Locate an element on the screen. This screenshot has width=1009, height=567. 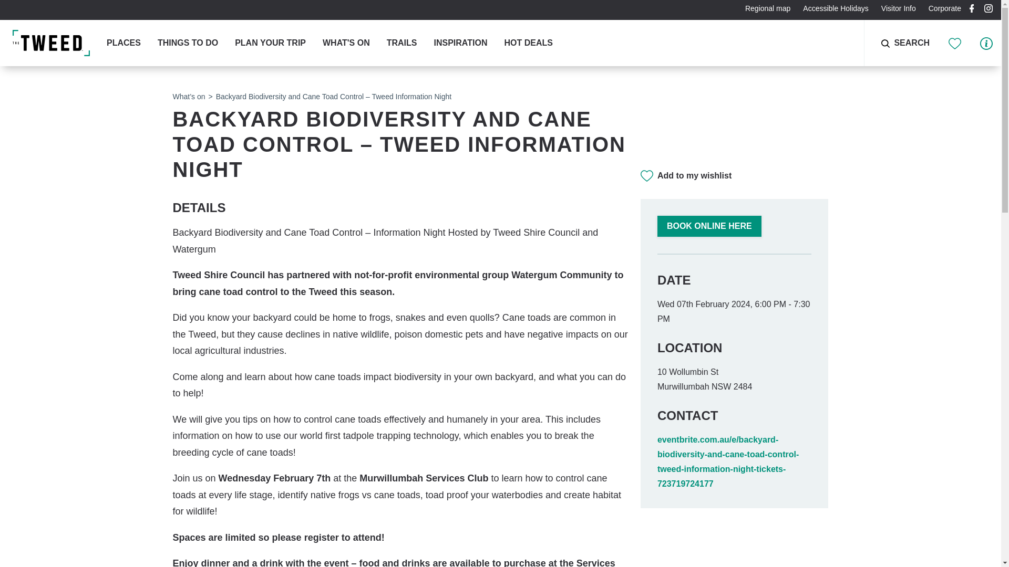
Accessible Holidays is located at coordinates (836, 8).